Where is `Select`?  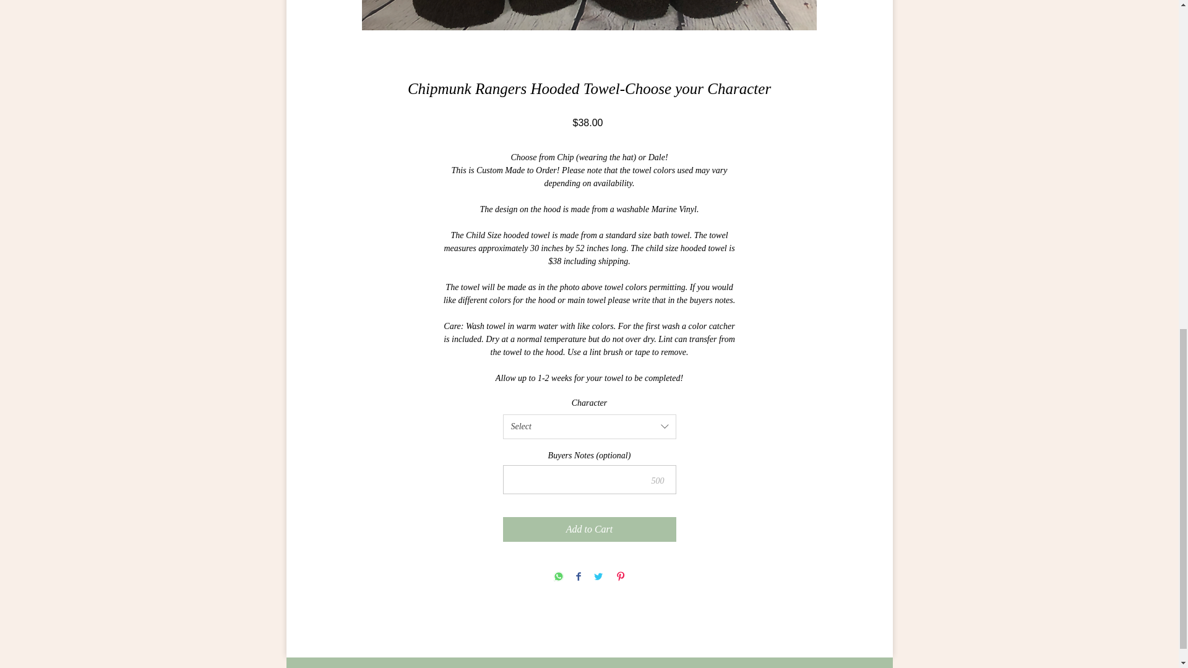 Select is located at coordinates (589, 426).